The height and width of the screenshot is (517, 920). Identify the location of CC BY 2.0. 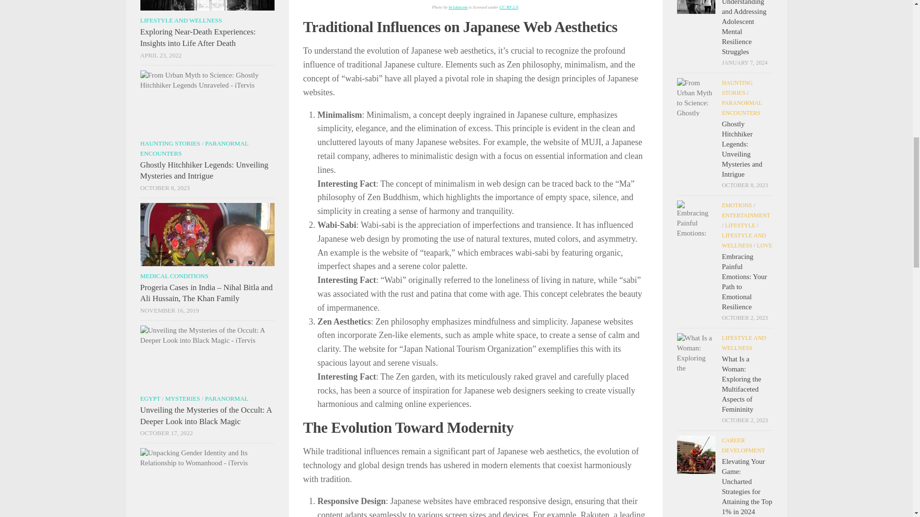
(508, 7).